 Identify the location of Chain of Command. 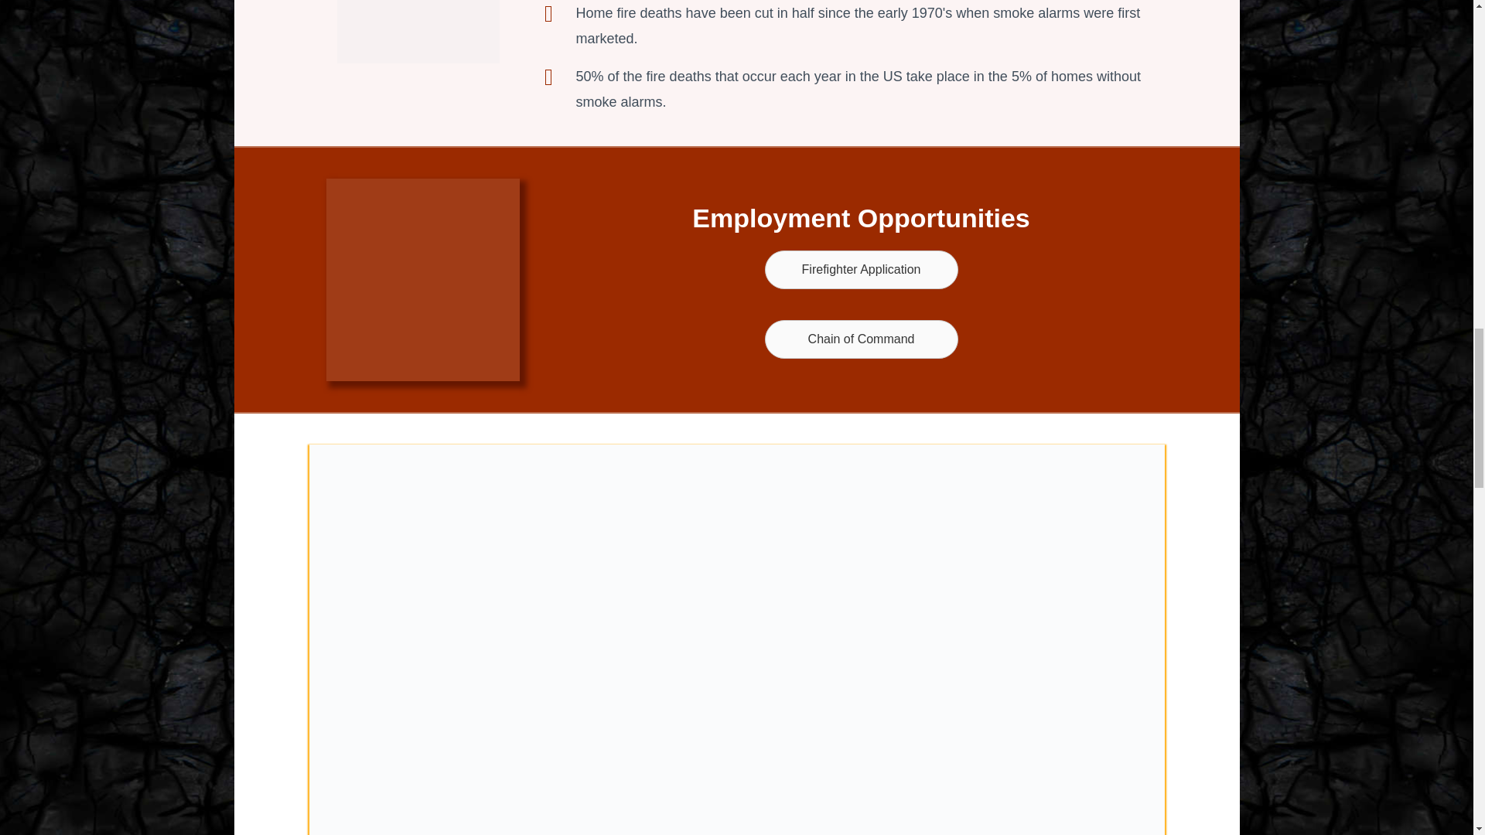
(861, 339).